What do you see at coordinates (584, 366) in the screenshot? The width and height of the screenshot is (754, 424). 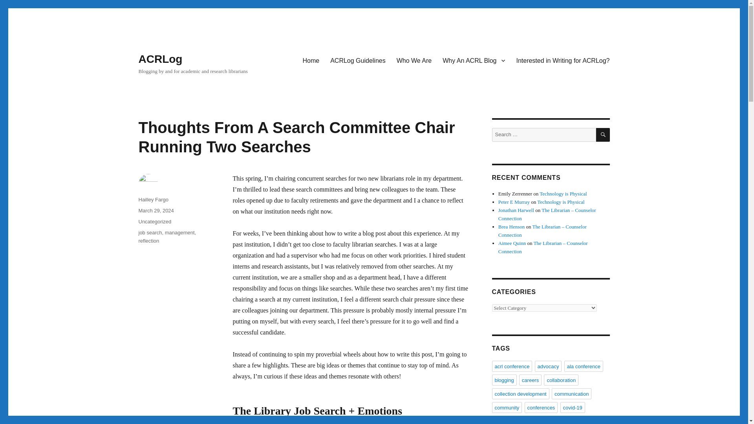 I see `ala conference` at bounding box center [584, 366].